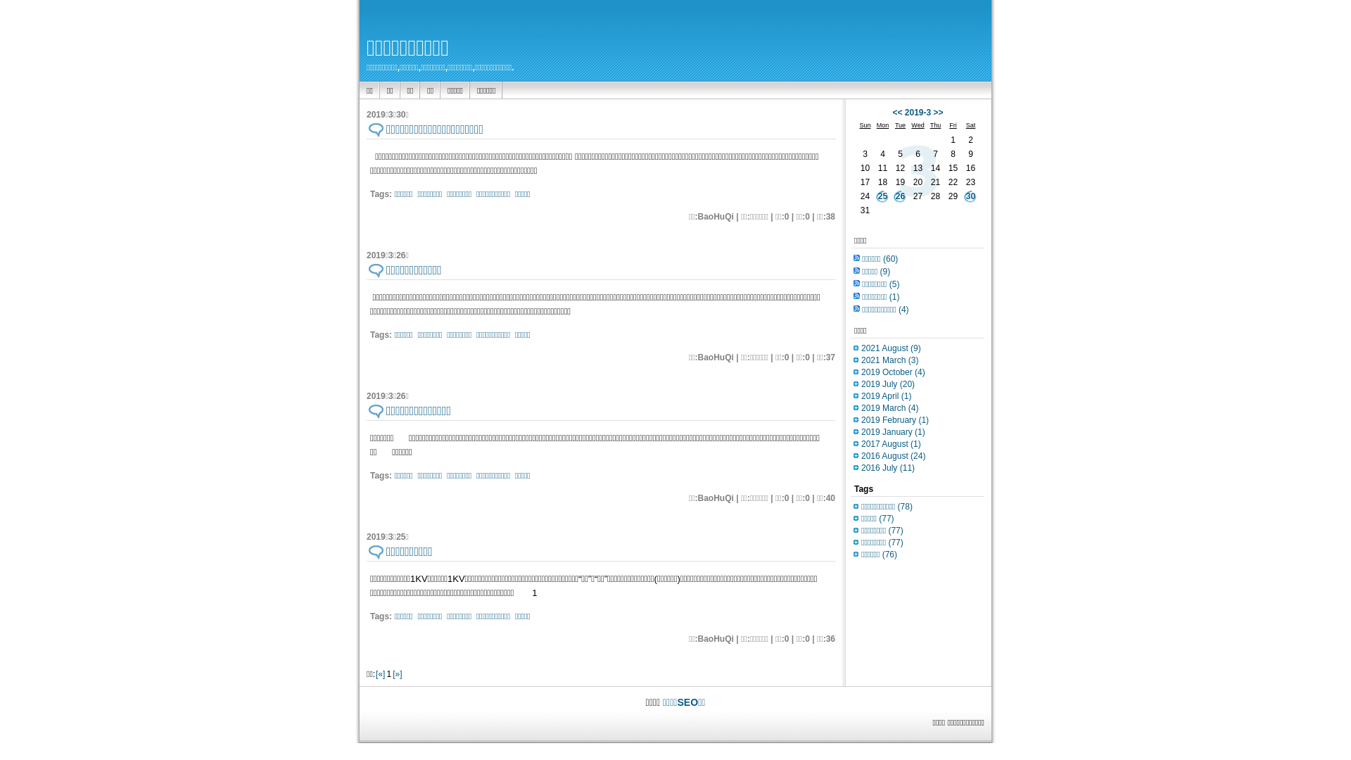  Describe the element at coordinates (882, 196) in the screenshot. I see `25` at that location.